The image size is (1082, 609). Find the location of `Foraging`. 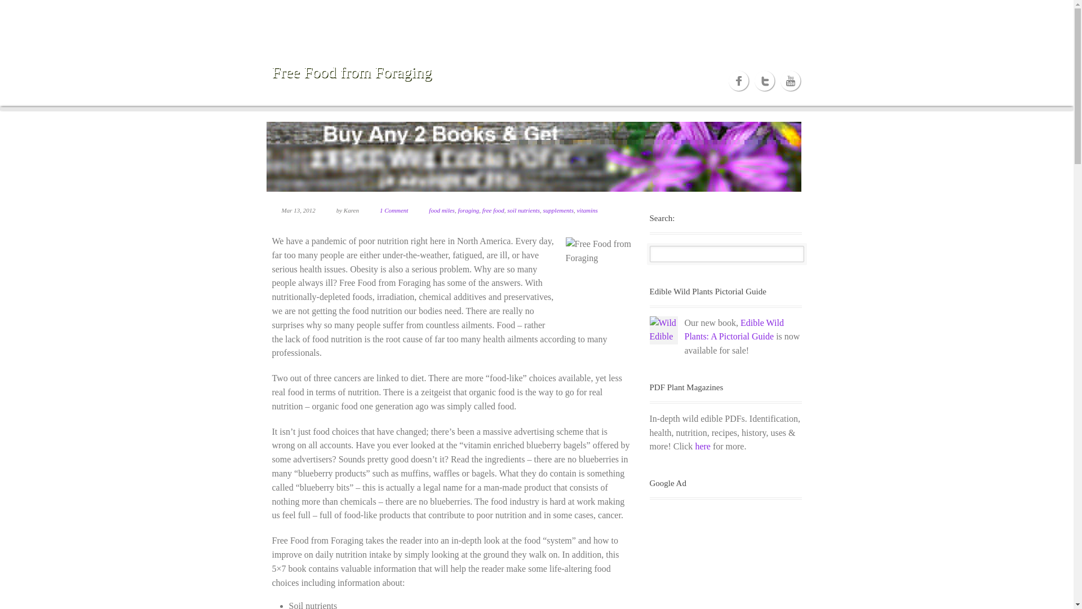

Foraging is located at coordinates (703, 18).